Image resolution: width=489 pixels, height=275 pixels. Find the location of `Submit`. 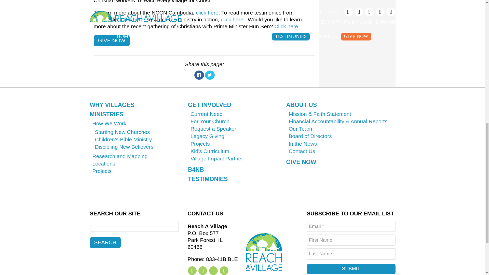

Submit is located at coordinates (351, 269).